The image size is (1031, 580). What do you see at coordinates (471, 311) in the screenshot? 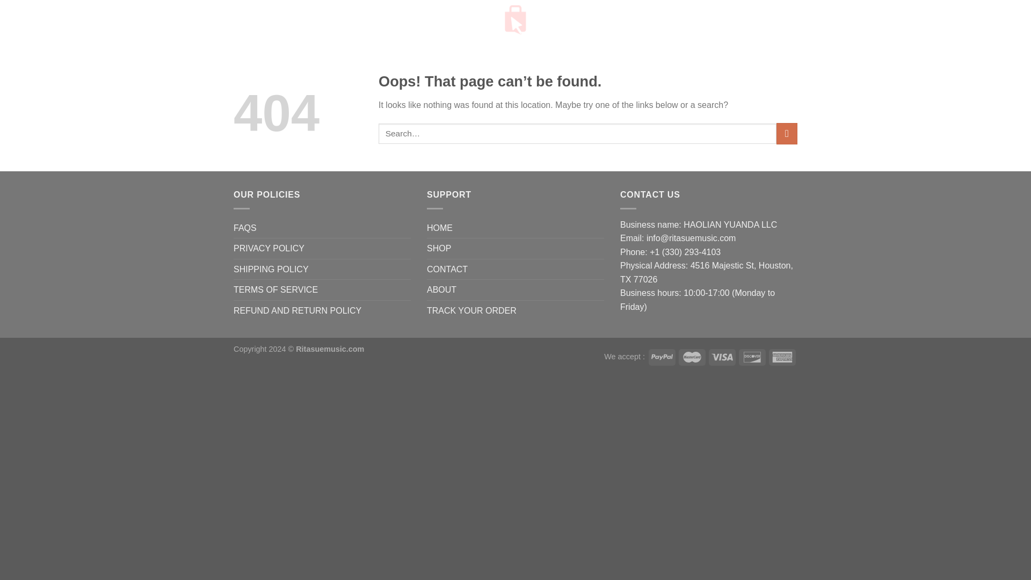
I see `TRACK YOUR ORDER` at bounding box center [471, 311].